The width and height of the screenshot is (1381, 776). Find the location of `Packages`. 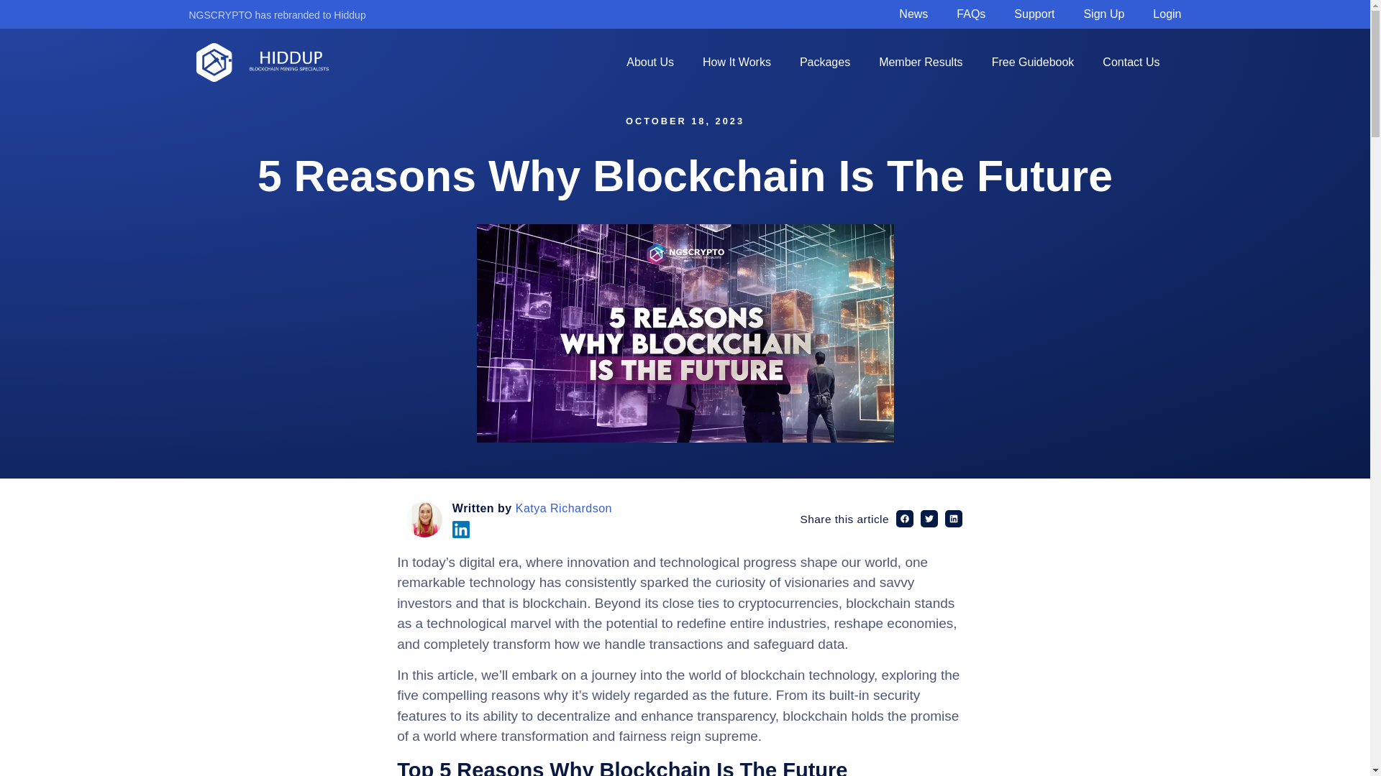

Packages is located at coordinates (824, 62).